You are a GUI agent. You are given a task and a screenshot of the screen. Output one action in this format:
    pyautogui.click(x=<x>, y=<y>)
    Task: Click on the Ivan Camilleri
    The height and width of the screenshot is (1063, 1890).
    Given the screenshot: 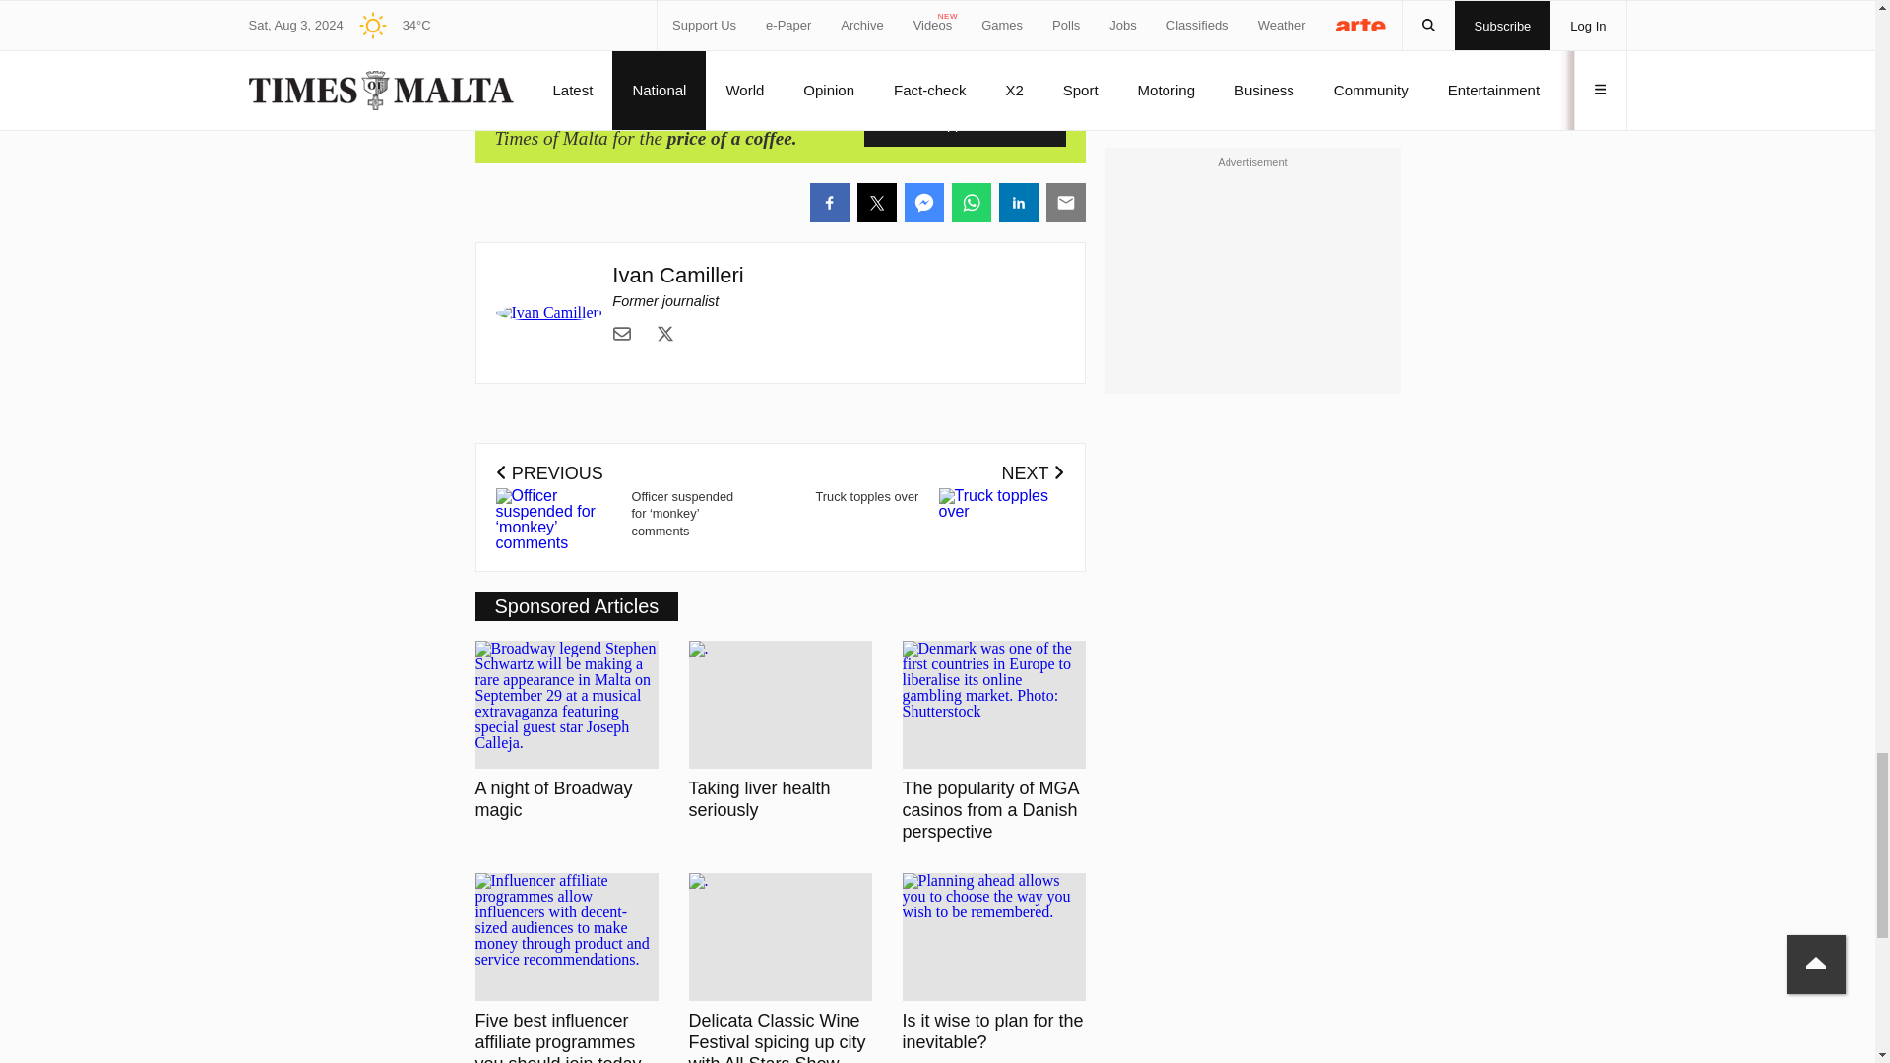 What is the action you would take?
    pyautogui.click(x=677, y=274)
    